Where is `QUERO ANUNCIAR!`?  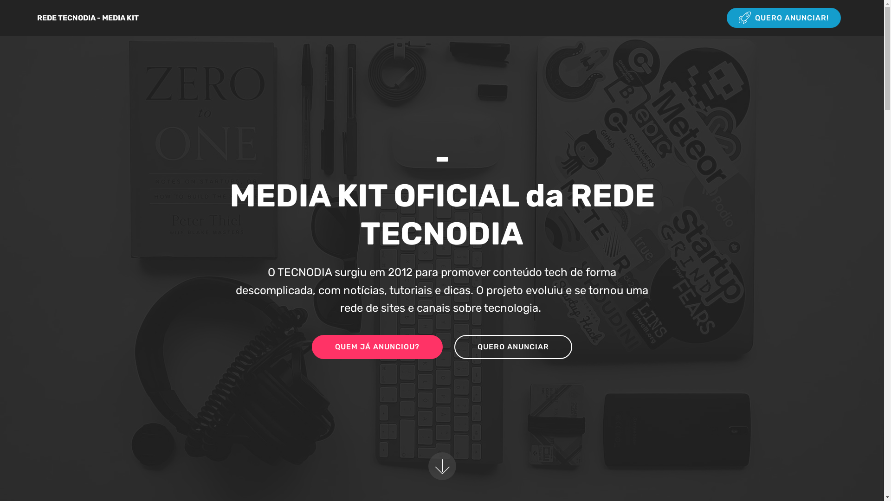 QUERO ANUNCIAR! is located at coordinates (784, 18).